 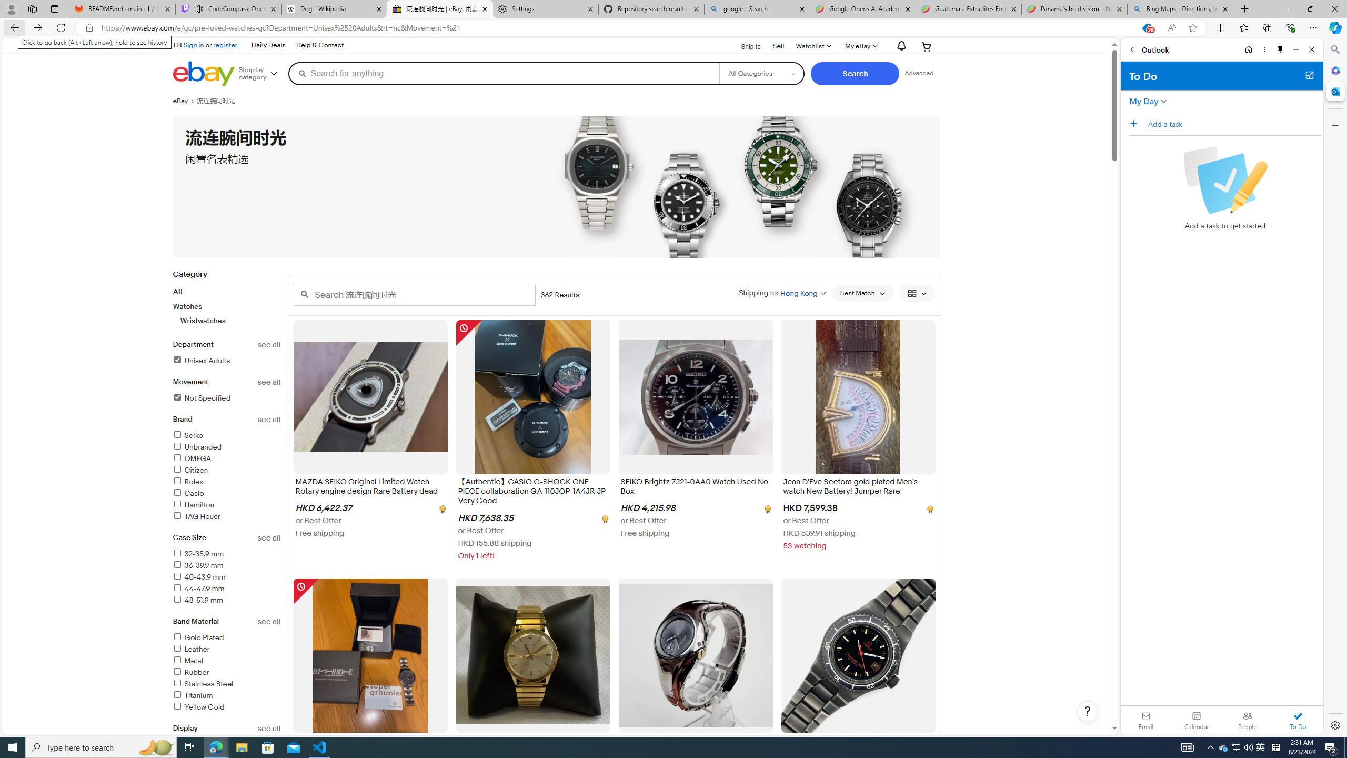 What do you see at coordinates (191, 649) in the screenshot?
I see `Leather` at bounding box center [191, 649].